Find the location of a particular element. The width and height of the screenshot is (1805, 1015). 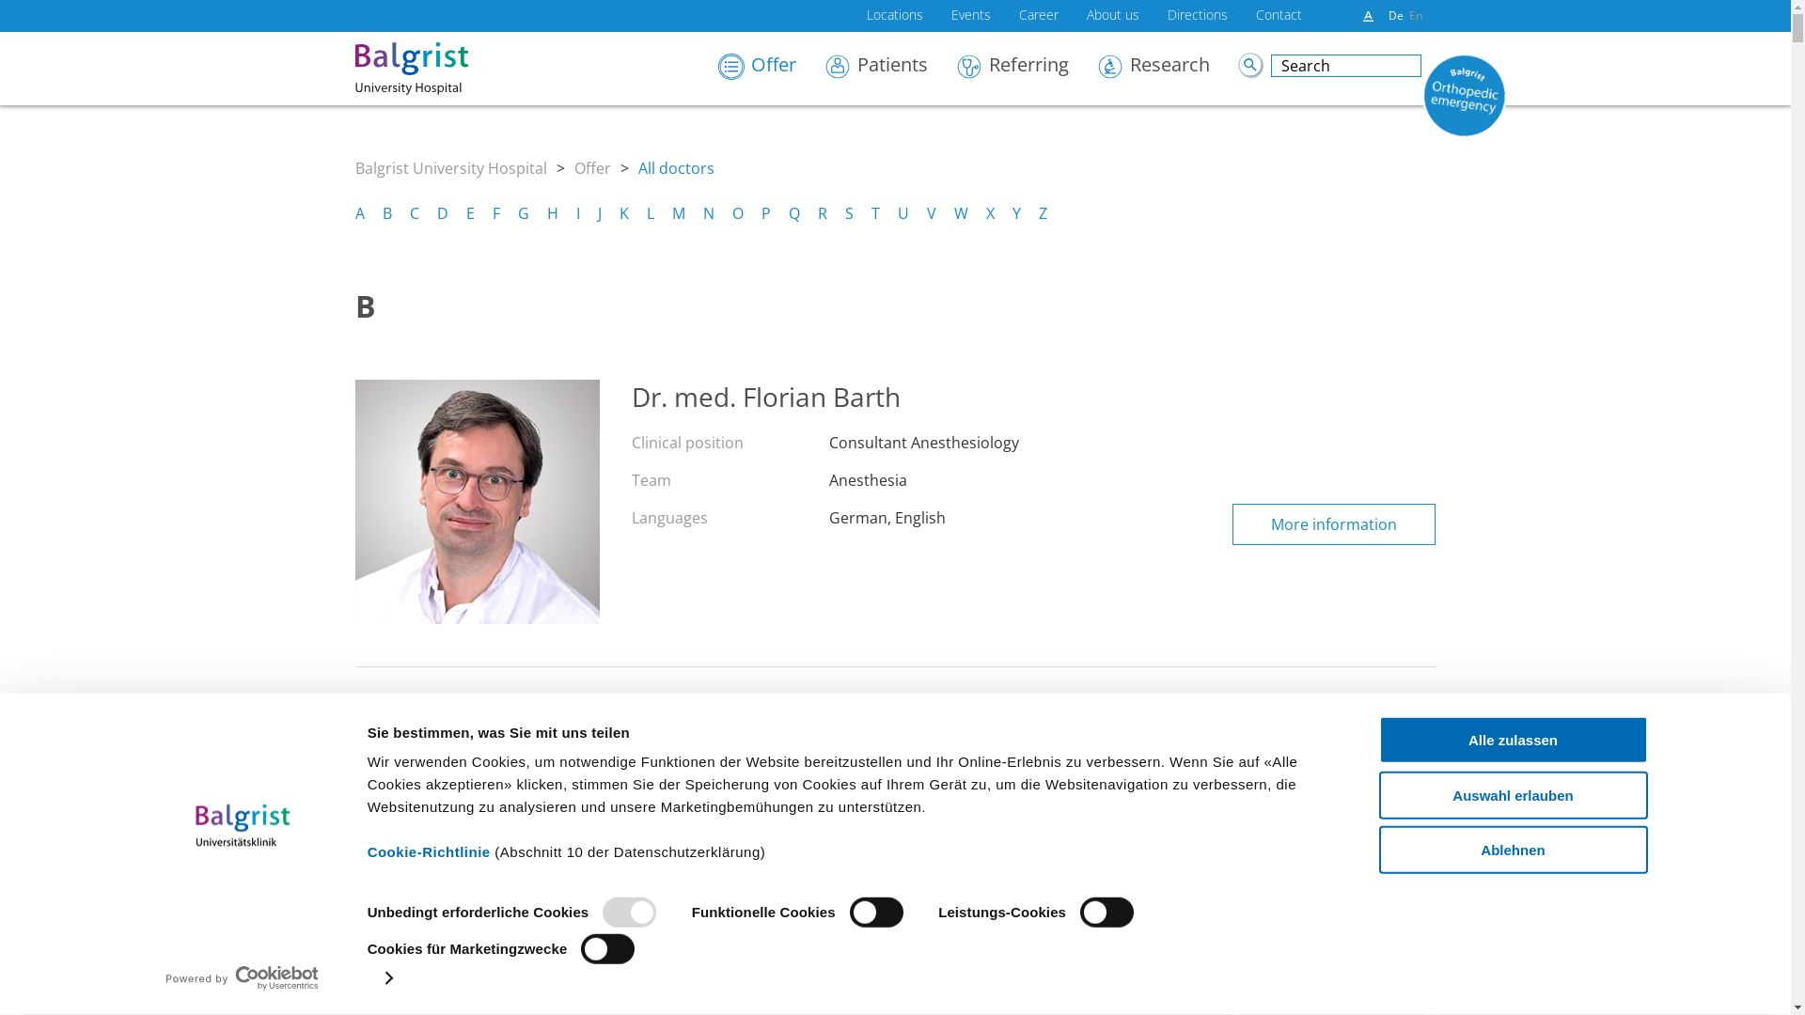

Referring is located at coordinates (1027, 73).